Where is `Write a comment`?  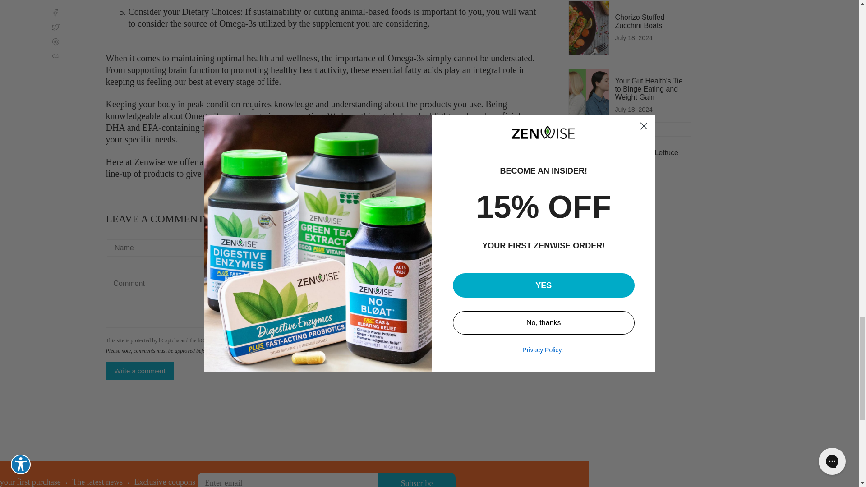 Write a comment is located at coordinates (140, 371).